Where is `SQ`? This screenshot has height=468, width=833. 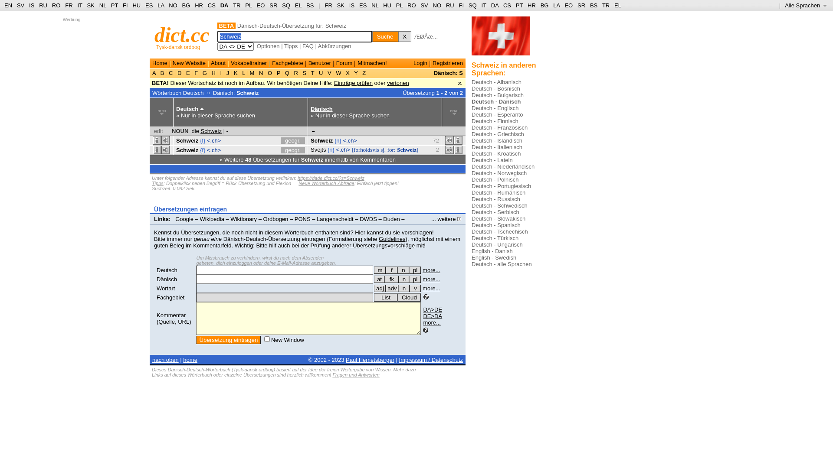
SQ is located at coordinates (286, 5).